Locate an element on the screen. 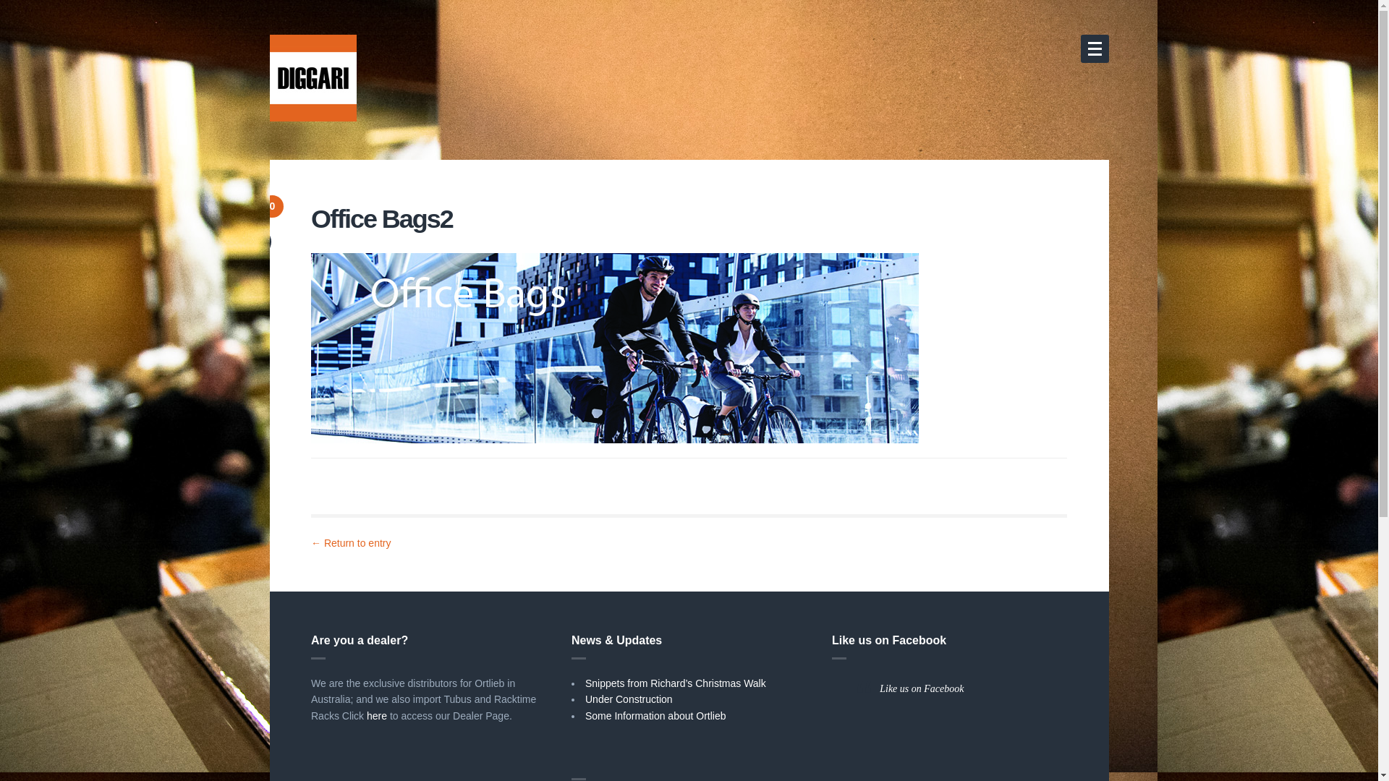  here is located at coordinates (376, 716).